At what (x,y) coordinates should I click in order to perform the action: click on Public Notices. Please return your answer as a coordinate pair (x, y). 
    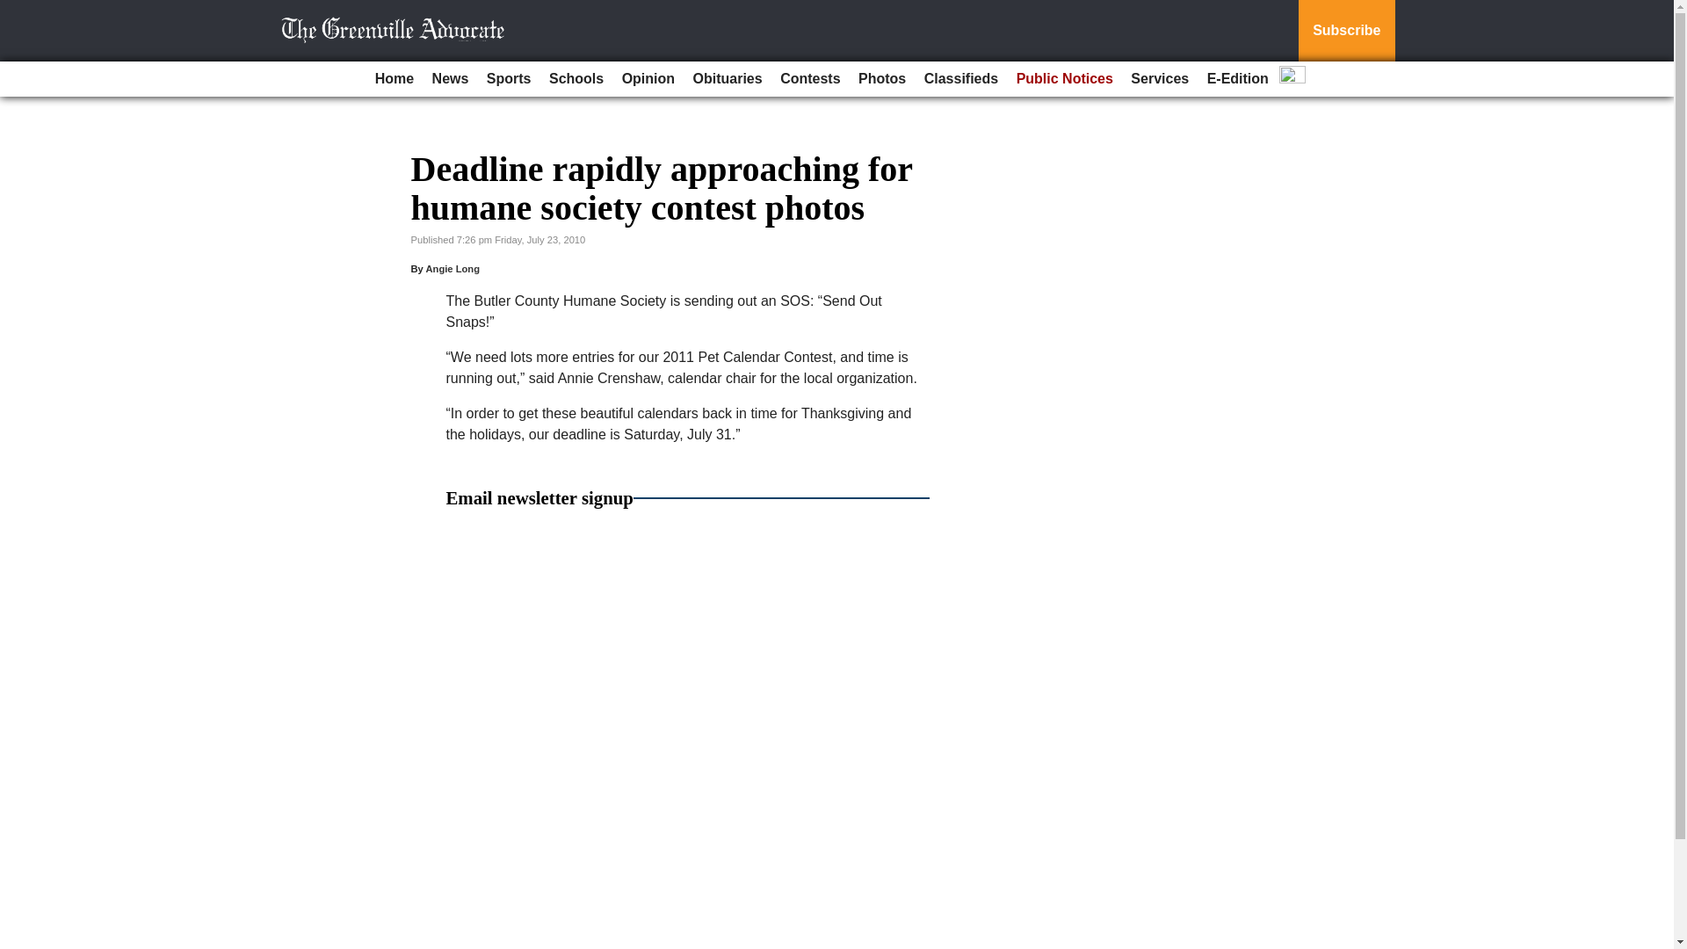
    Looking at the image, I should click on (1064, 79).